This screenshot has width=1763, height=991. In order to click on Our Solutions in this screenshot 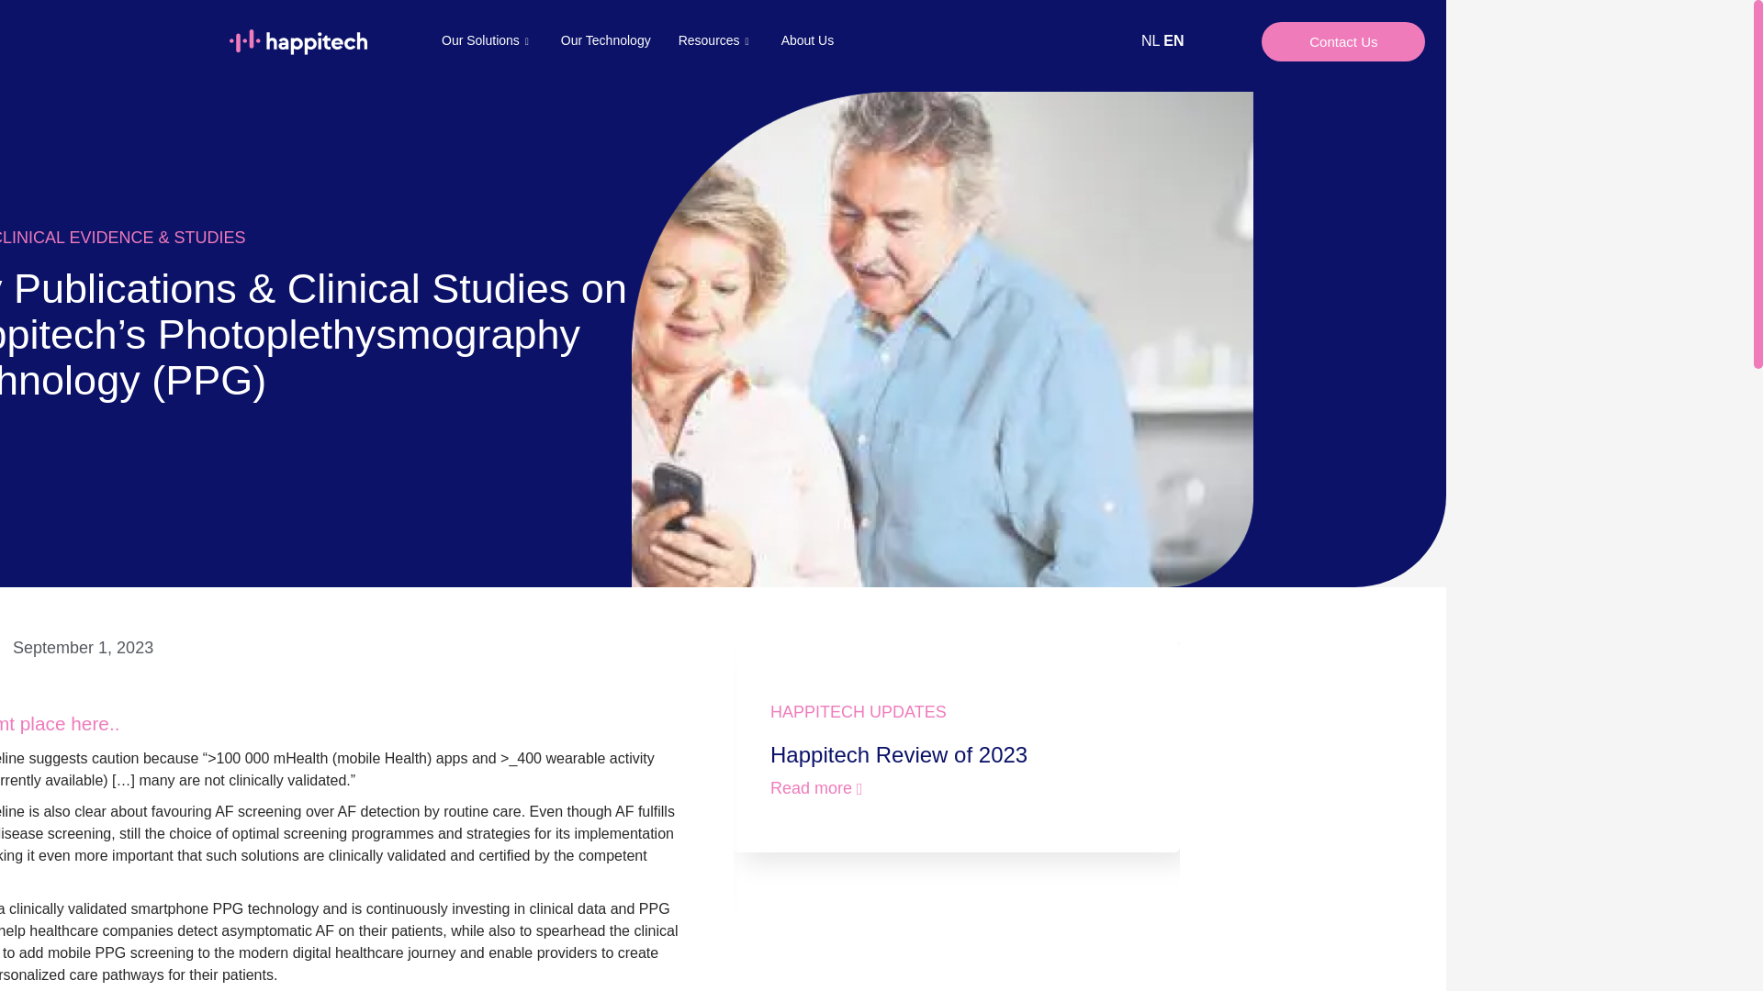, I will do `click(487, 40)`.